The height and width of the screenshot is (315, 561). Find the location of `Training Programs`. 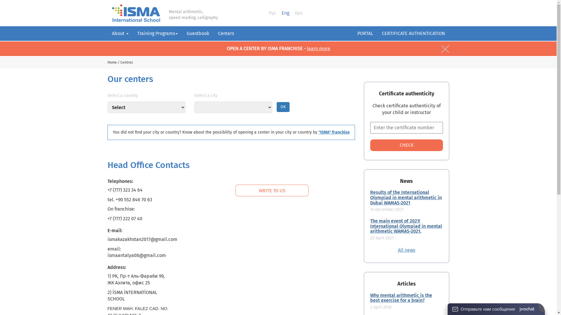

Training Programs is located at coordinates (157, 34).